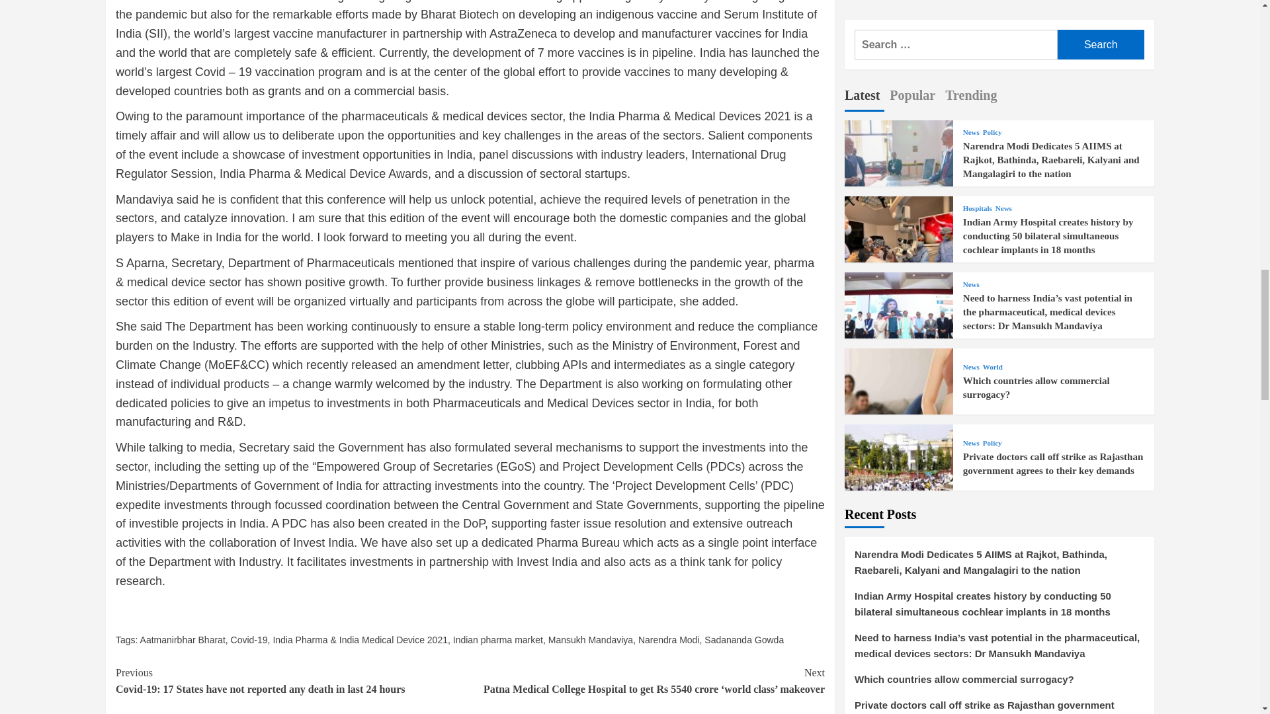  Describe the element at coordinates (669, 640) in the screenshot. I see `Narendra Modi` at that location.